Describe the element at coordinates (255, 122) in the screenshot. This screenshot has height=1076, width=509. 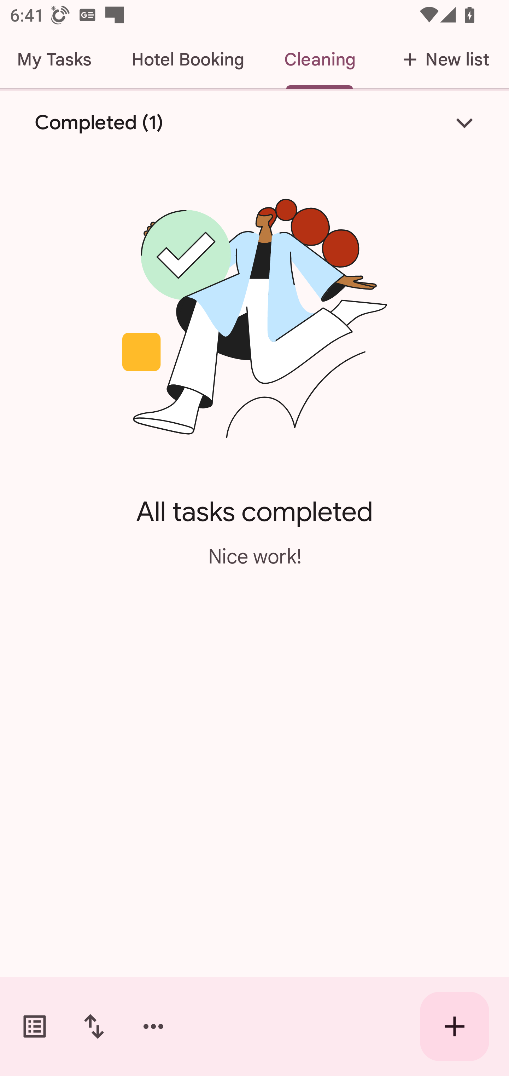
I see `Completed (1)` at that location.